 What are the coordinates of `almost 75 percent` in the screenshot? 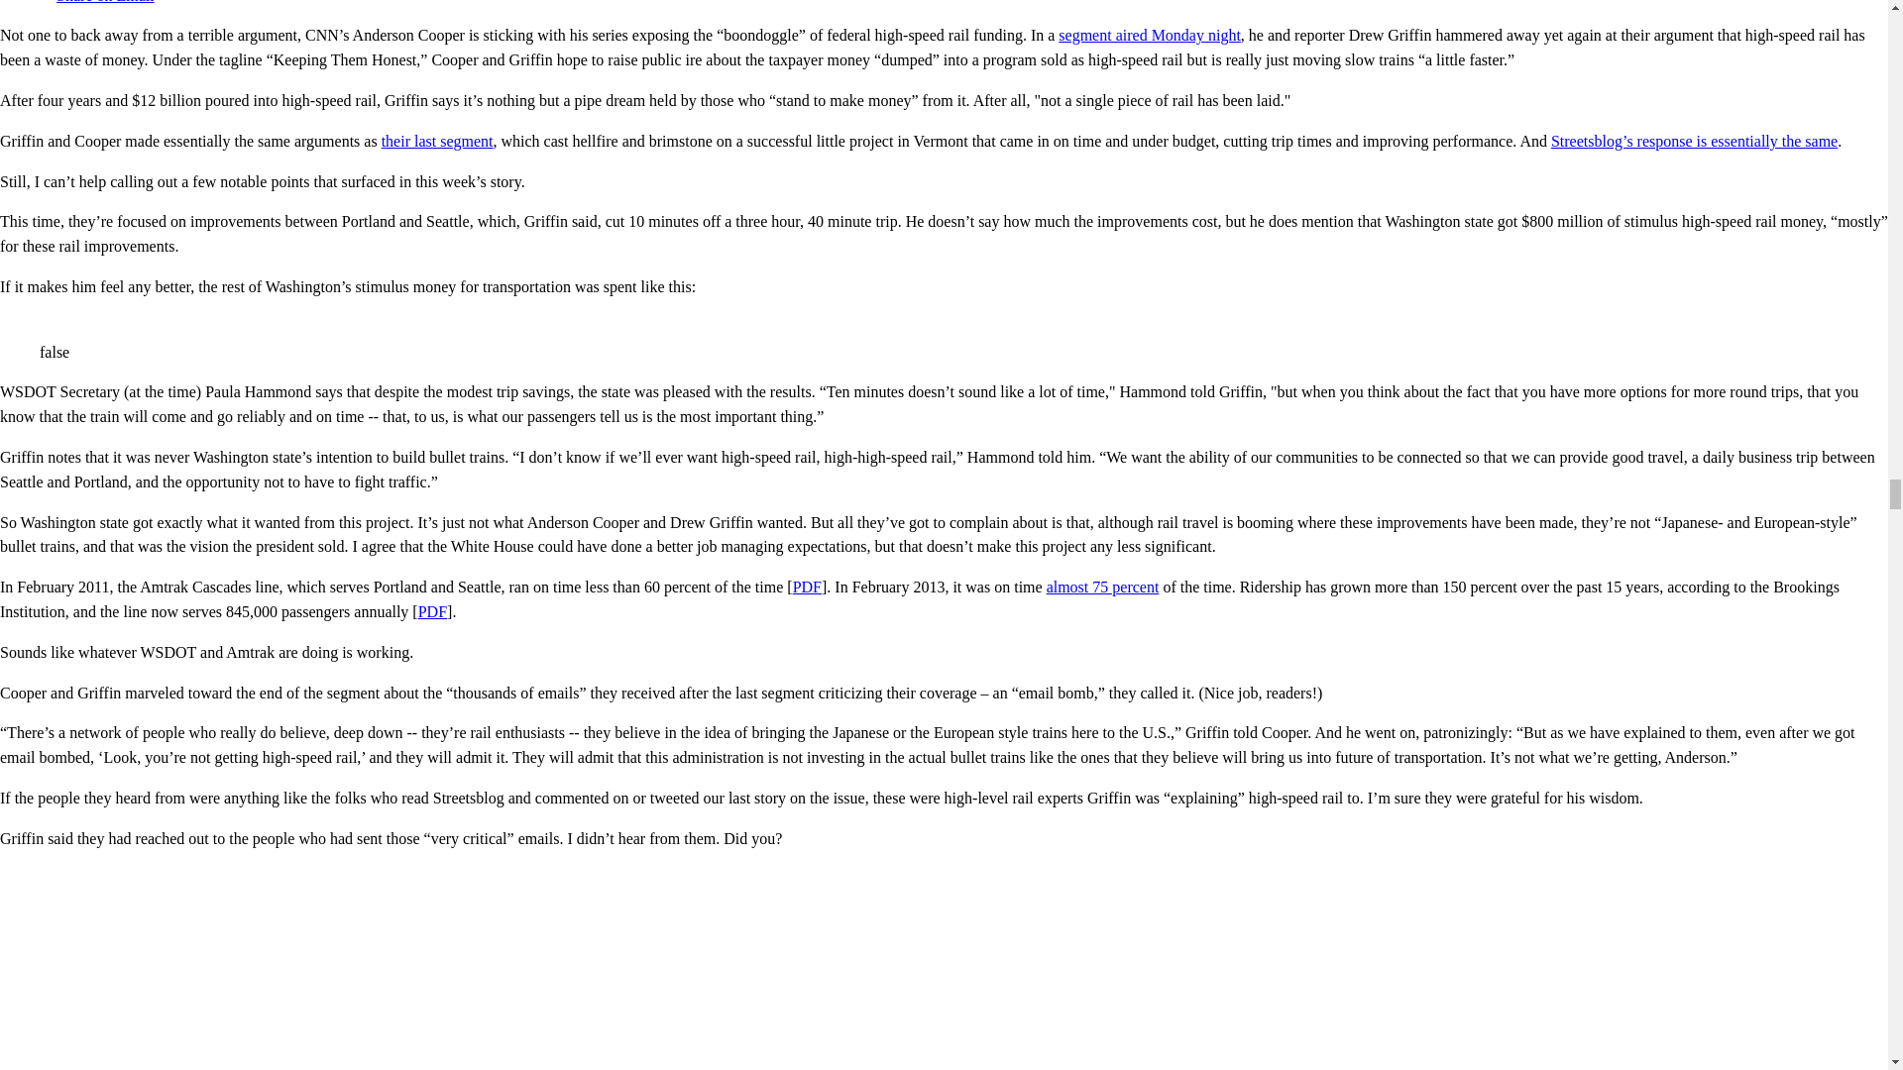 It's located at (1102, 587).